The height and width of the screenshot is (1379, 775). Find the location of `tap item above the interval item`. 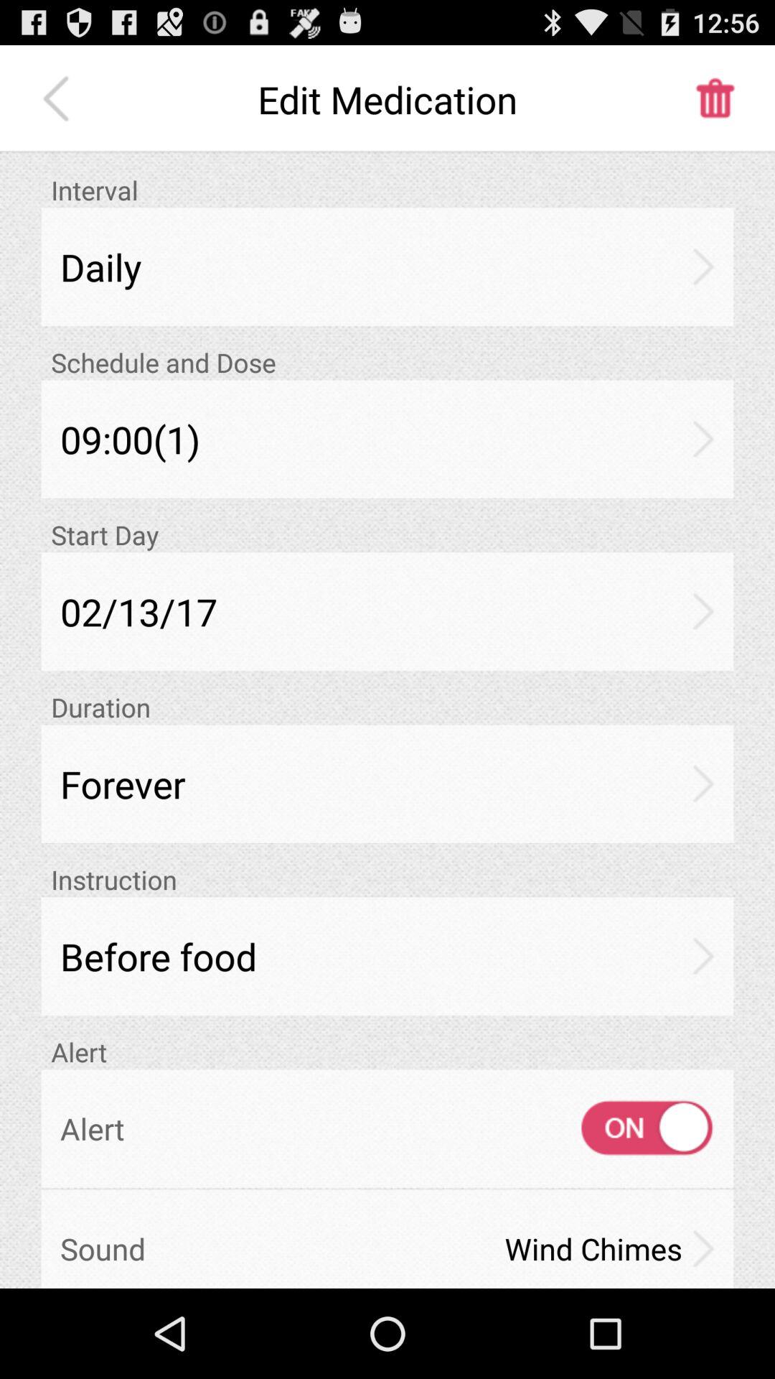

tap item above the interval item is located at coordinates (60, 99).